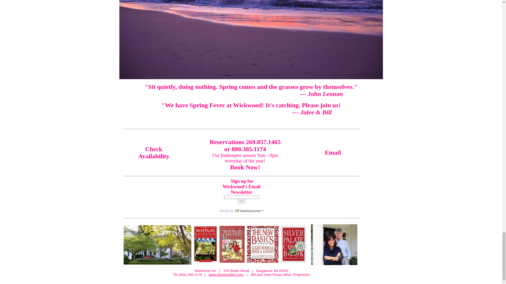 This screenshot has width=506, height=284. What do you see at coordinates (245, 167) in the screenshot?
I see `Book Now!` at bounding box center [245, 167].